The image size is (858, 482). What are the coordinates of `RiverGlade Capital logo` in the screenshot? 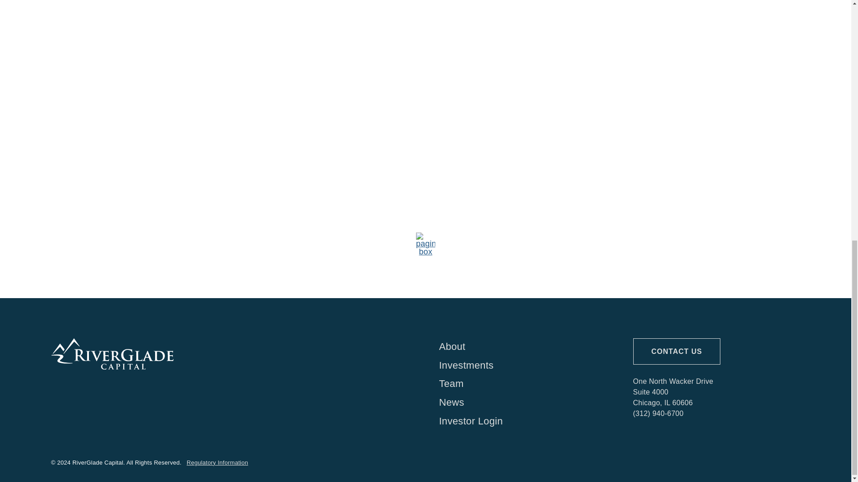 It's located at (112, 354).